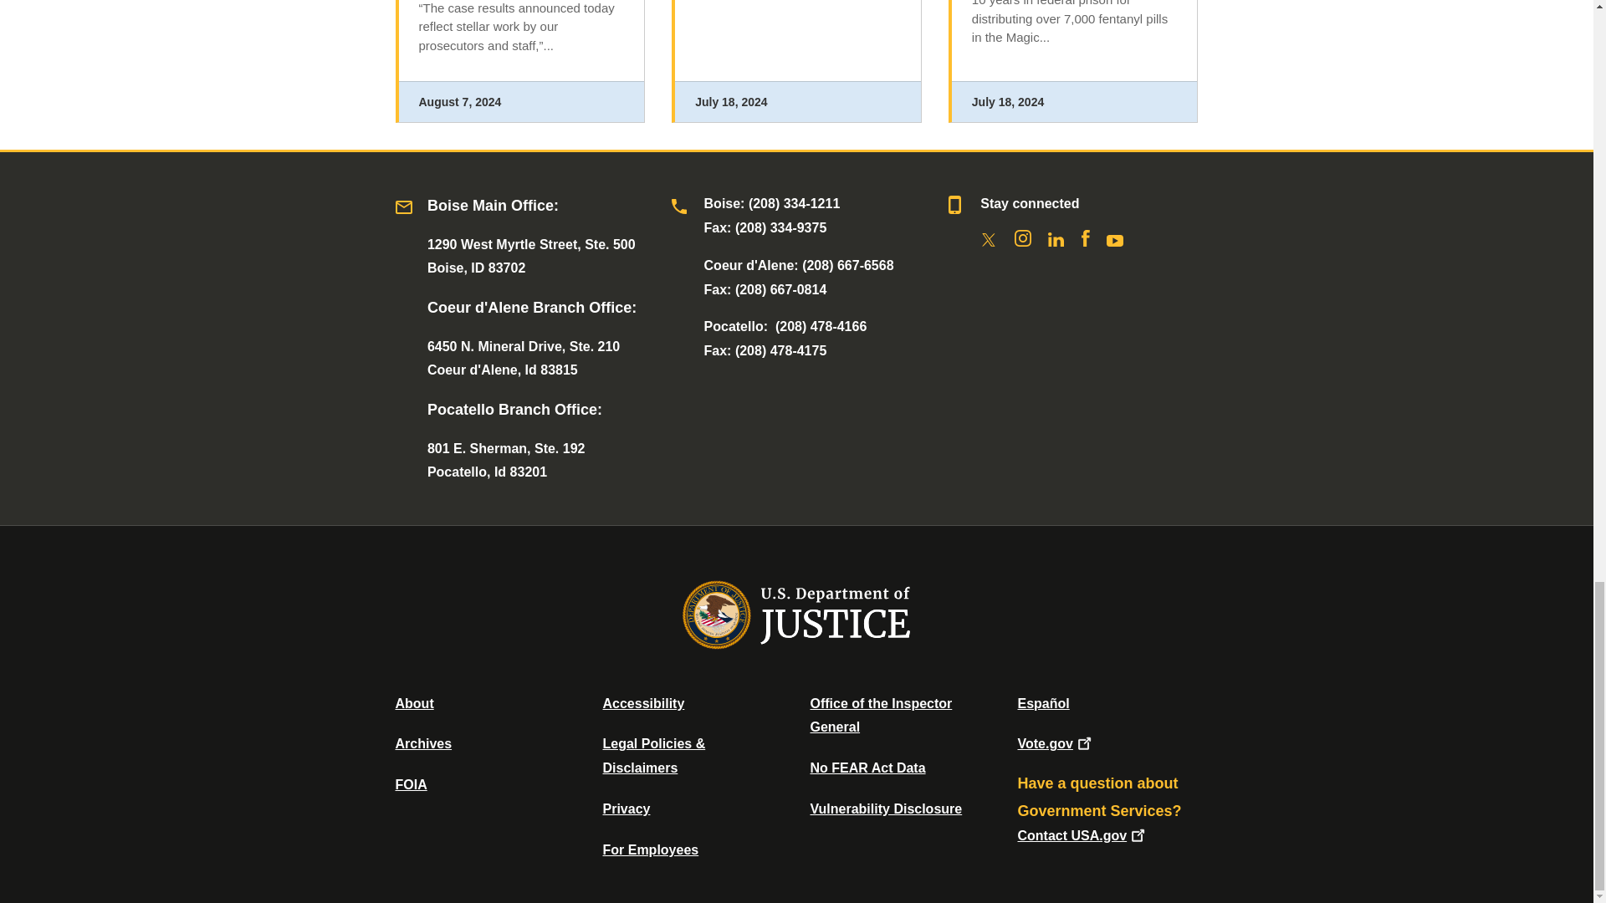 The width and height of the screenshot is (1606, 903). Describe the element at coordinates (411, 784) in the screenshot. I see `Office of Information Policy` at that location.